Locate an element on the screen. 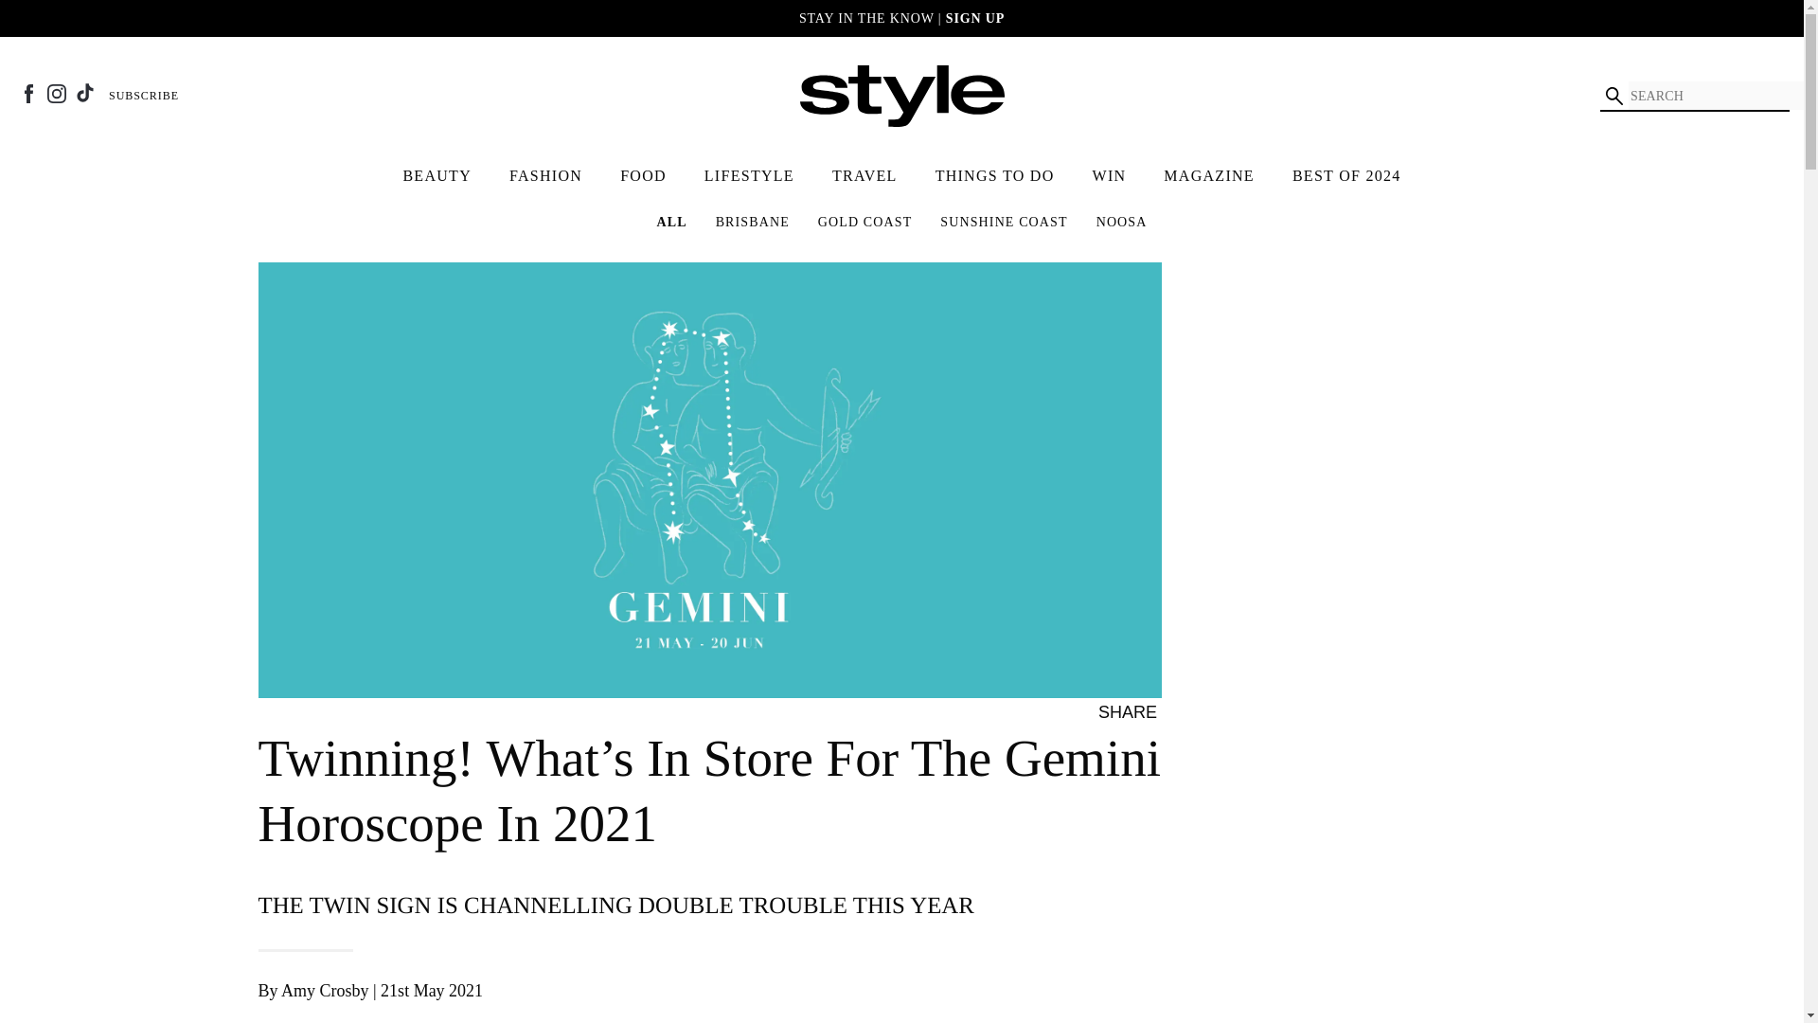 The height and width of the screenshot is (1023, 1818). Facebook is located at coordinates (1174, 711).